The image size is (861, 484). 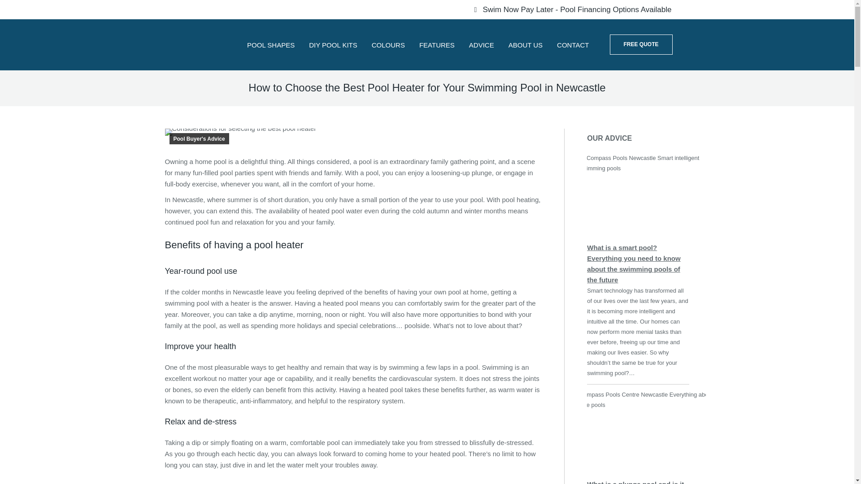 What do you see at coordinates (635, 482) in the screenshot?
I see `What is a plunge pool and is it the right pool for you?` at bounding box center [635, 482].